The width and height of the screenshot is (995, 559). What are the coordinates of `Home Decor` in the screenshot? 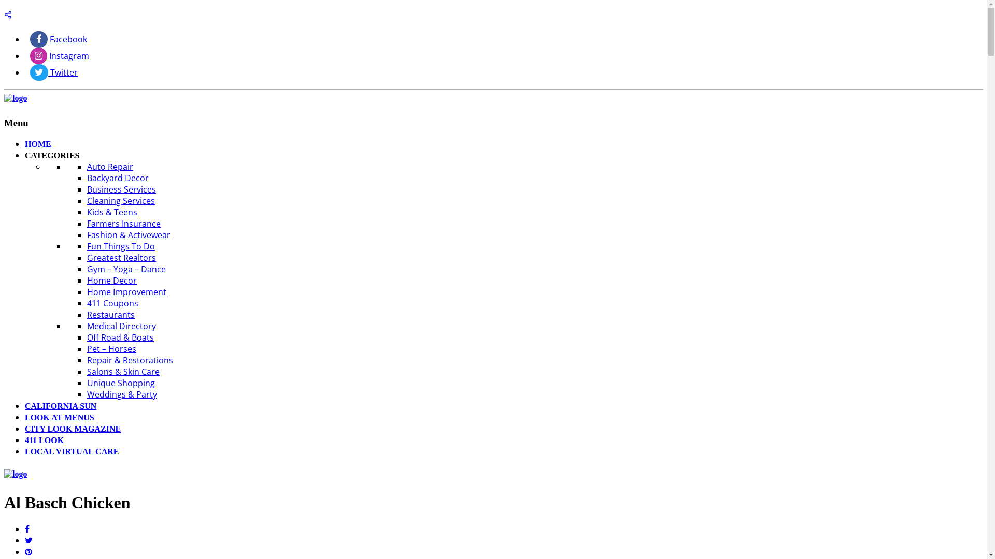 It's located at (112, 281).